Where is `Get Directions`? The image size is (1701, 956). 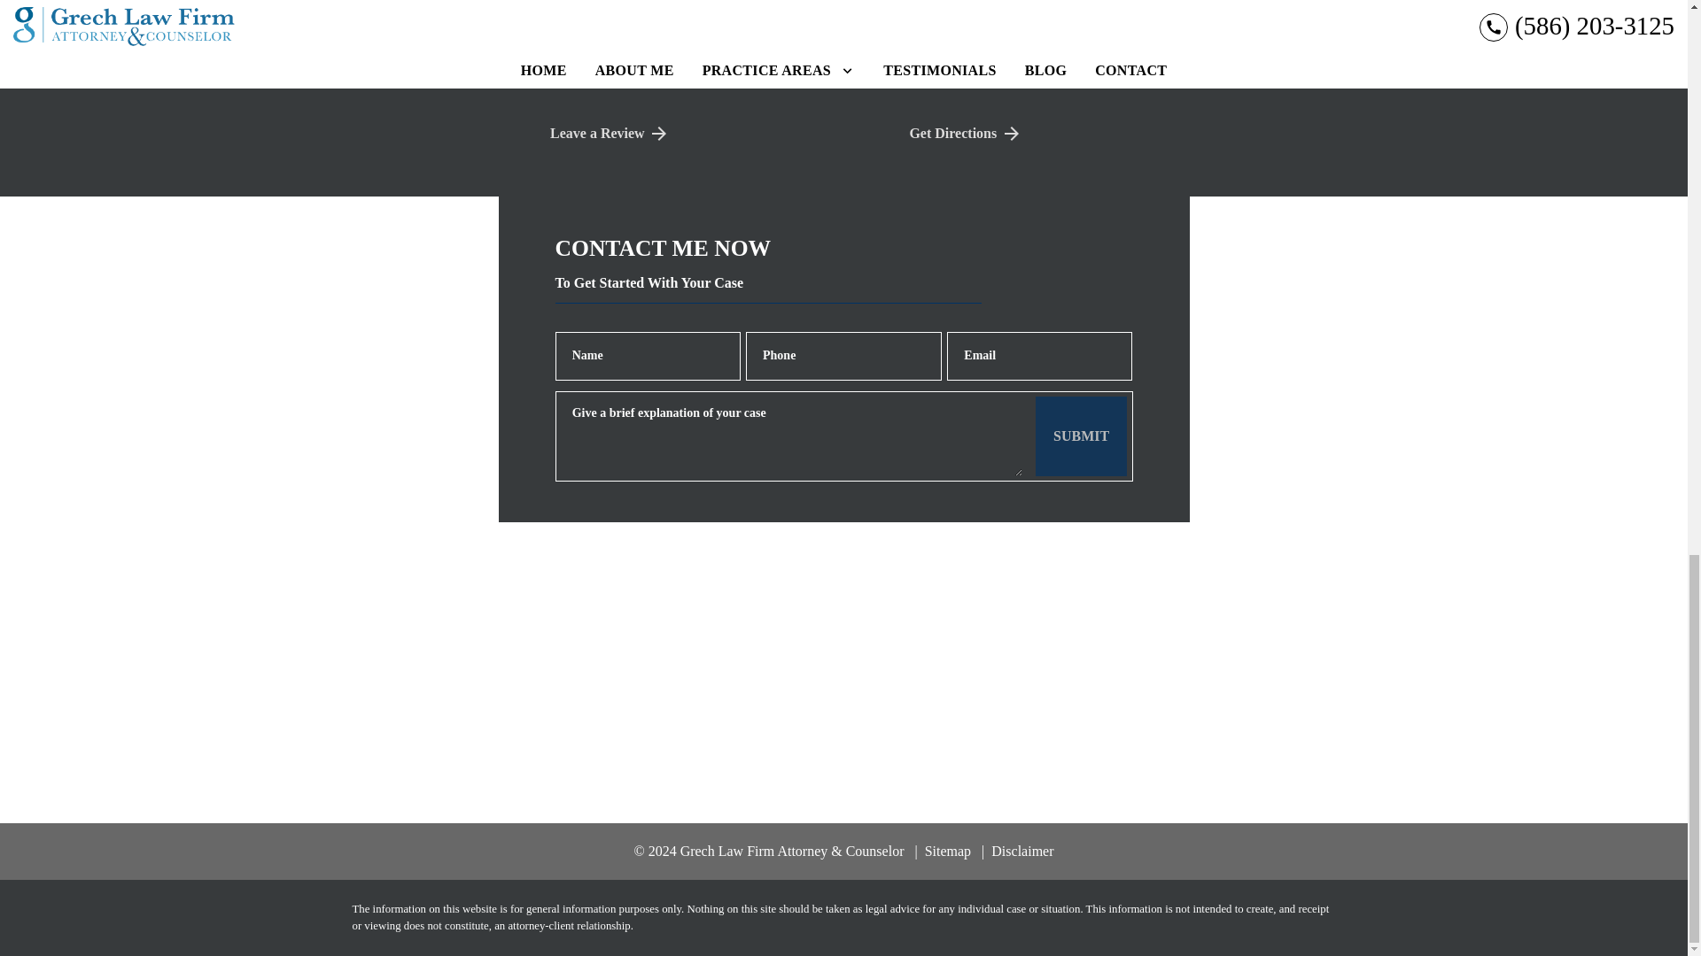
Get Directions is located at coordinates (715, 133).